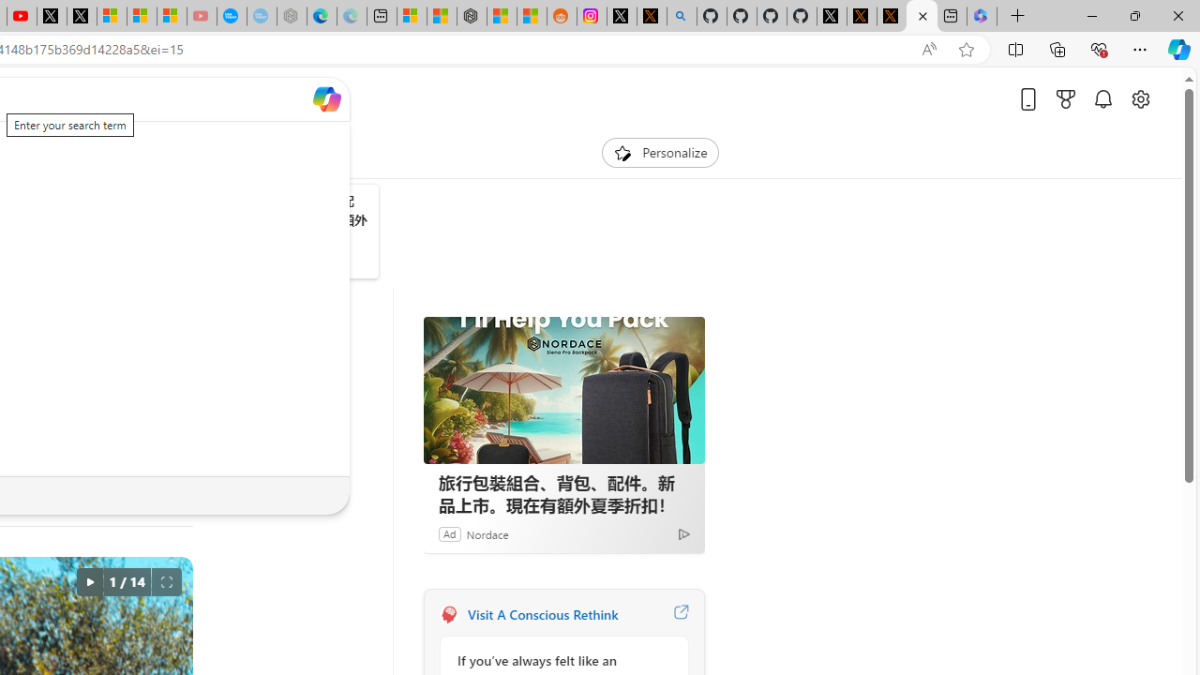 This screenshot has height=675, width=1200. What do you see at coordinates (89, 581) in the screenshot?
I see `autorotate button` at bounding box center [89, 581].